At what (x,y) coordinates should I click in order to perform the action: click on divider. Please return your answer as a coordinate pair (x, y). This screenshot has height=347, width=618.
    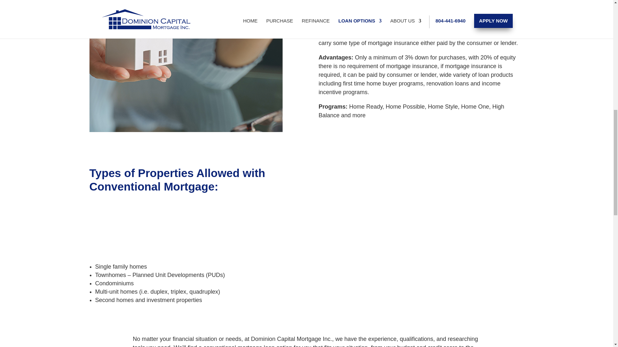
    Looking at the image, I should click on (138, 226).